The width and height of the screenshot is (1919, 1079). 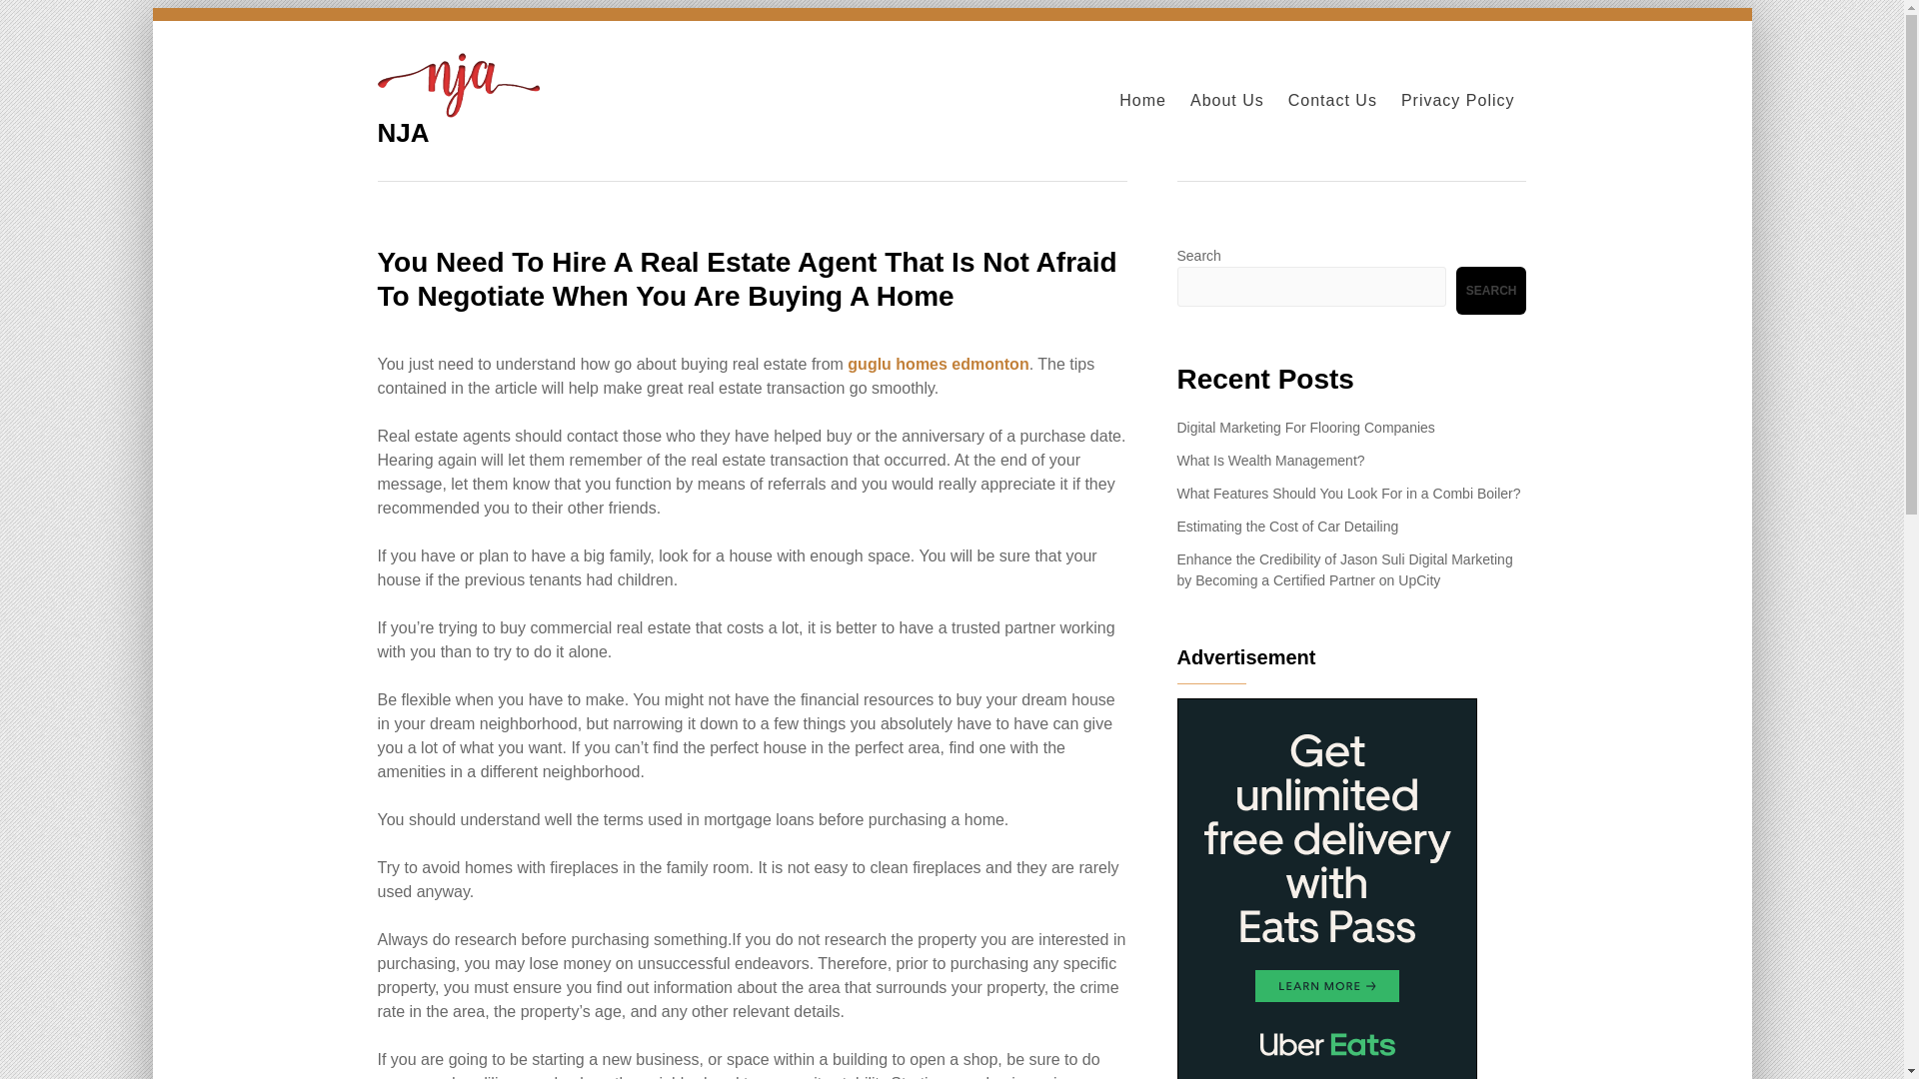 I want to click on About Us, so click(x=1227, y=101).